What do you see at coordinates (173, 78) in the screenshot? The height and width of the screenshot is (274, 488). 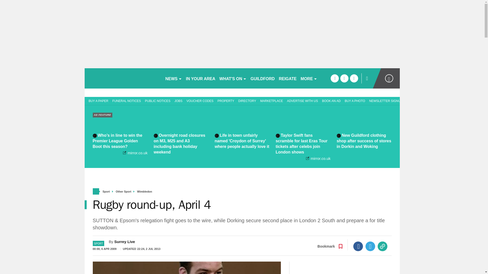 I see `NEWS` at bounding box center [173, 78].